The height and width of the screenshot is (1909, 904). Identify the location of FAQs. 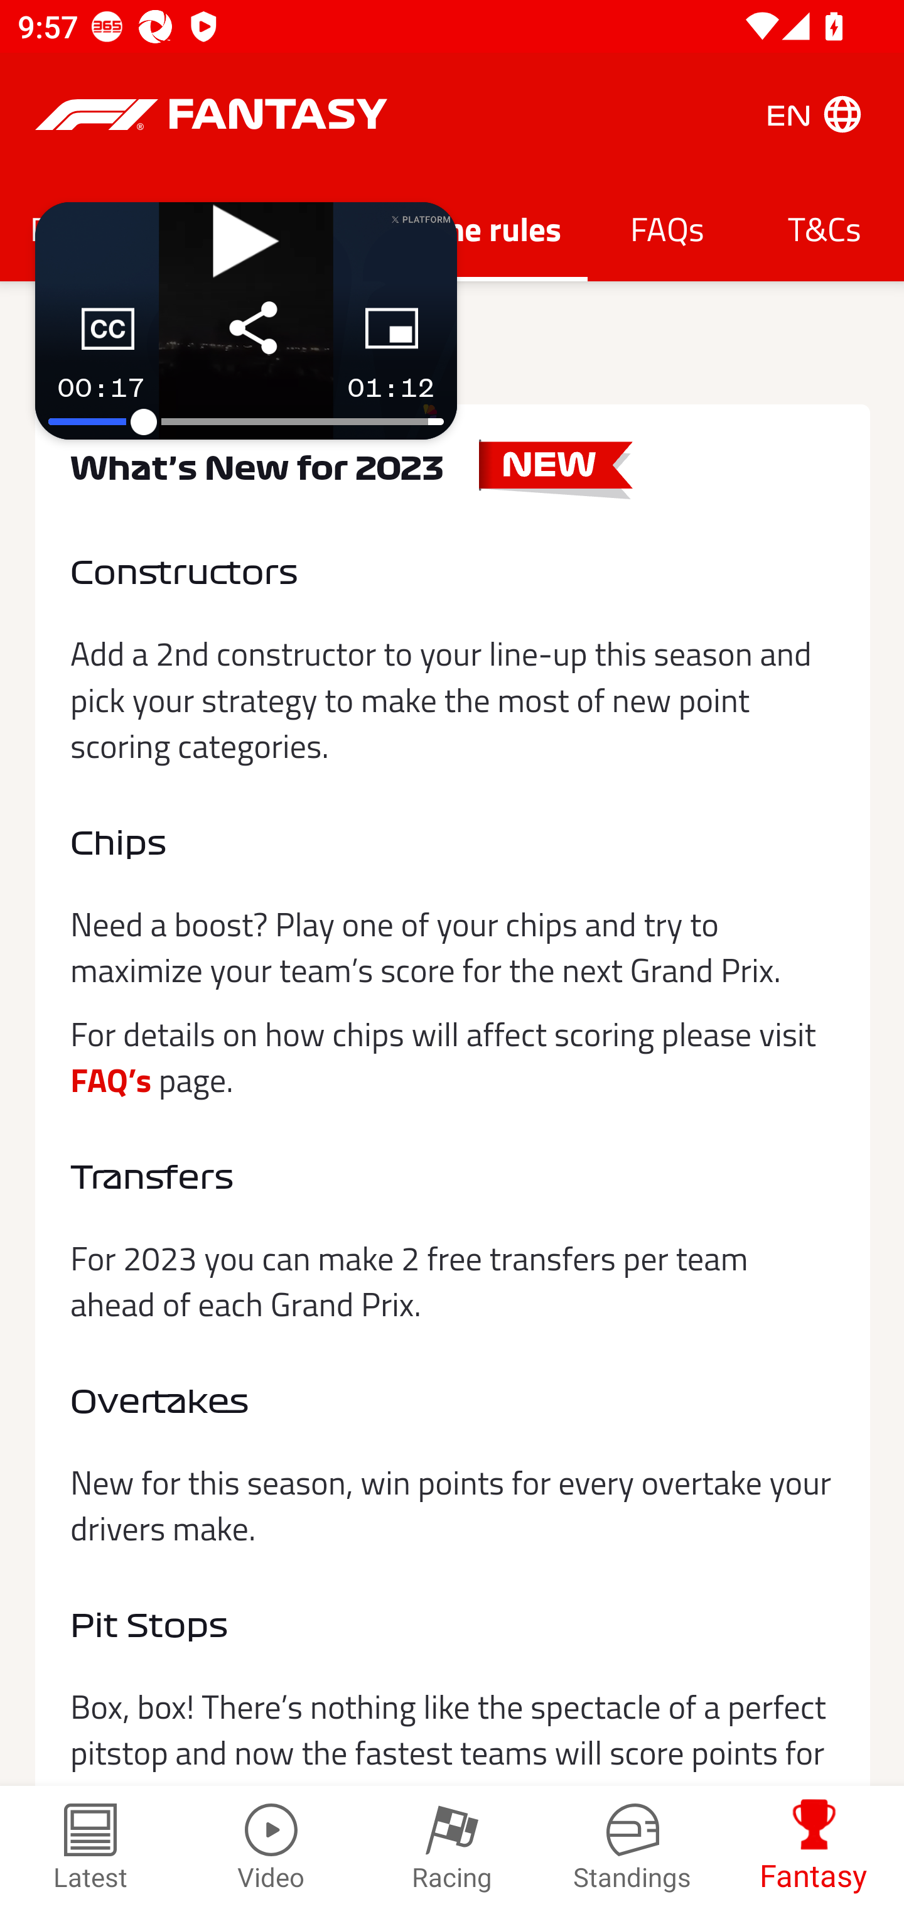
(667, 227).